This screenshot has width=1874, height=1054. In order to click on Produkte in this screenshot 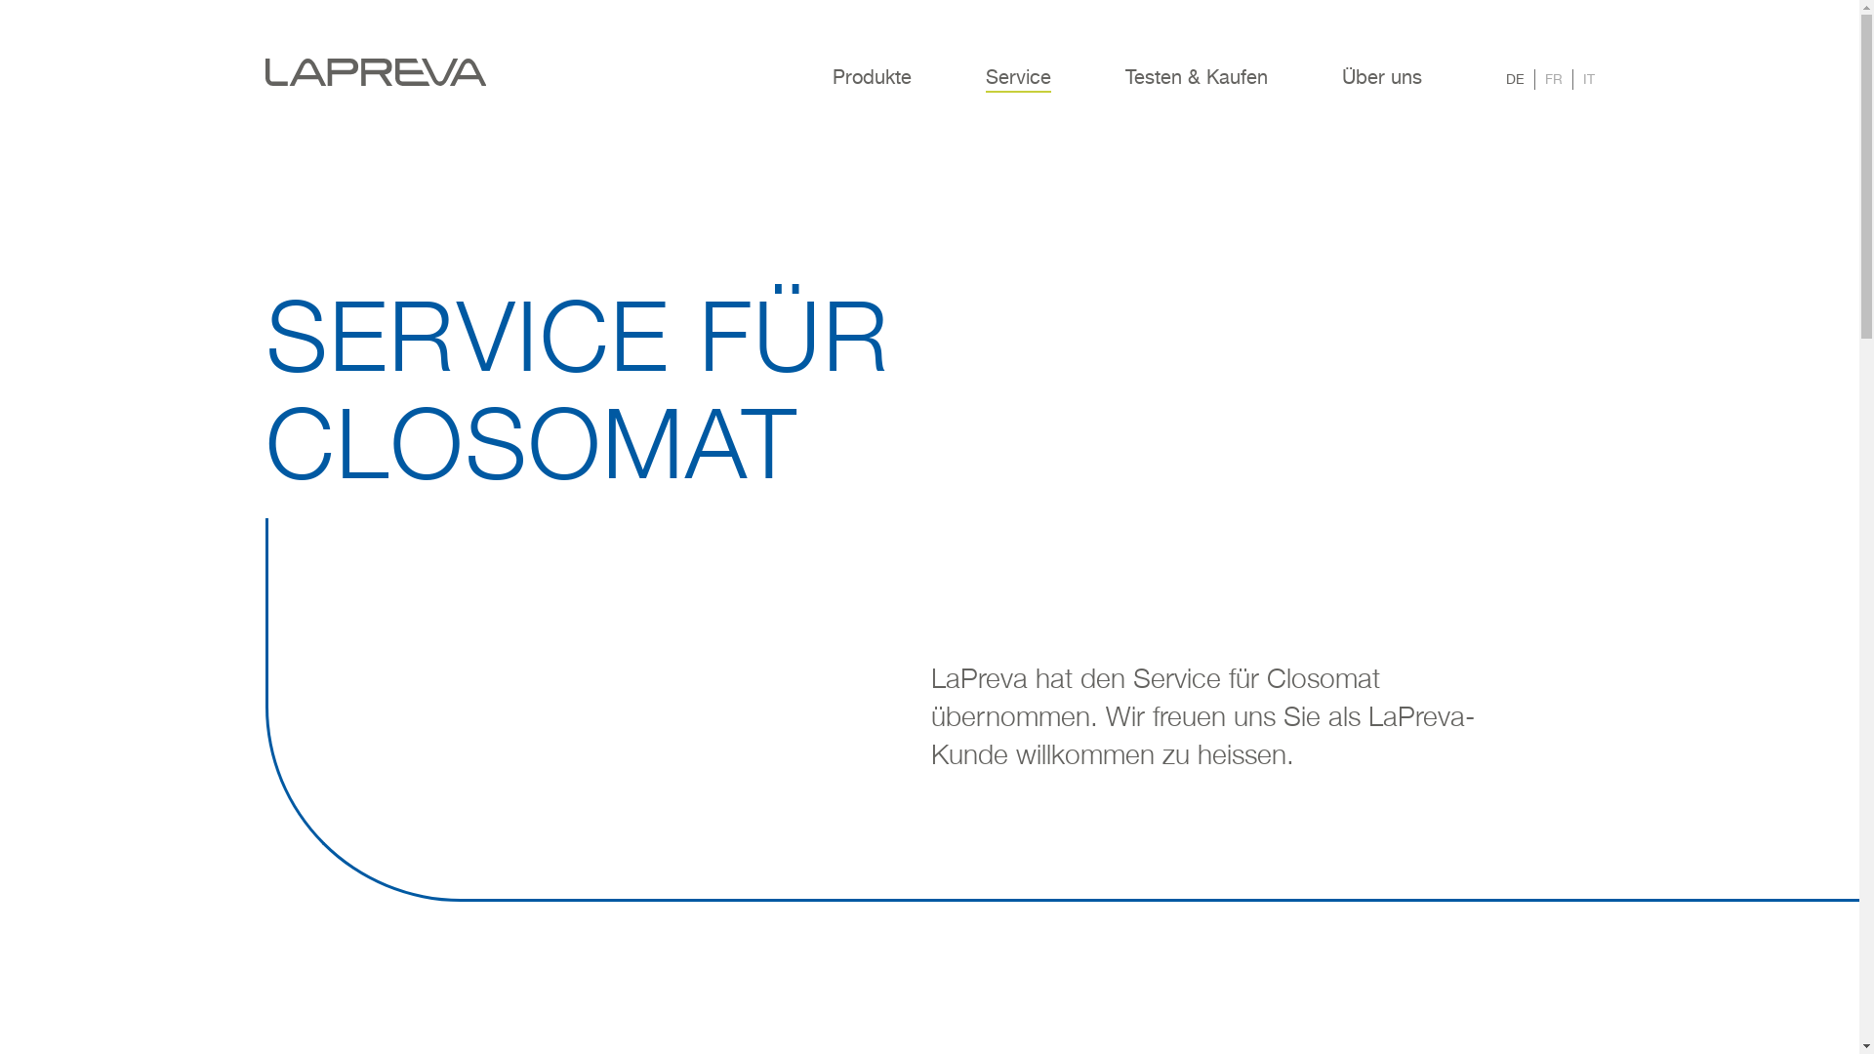, I will do `click(871, 90)`.